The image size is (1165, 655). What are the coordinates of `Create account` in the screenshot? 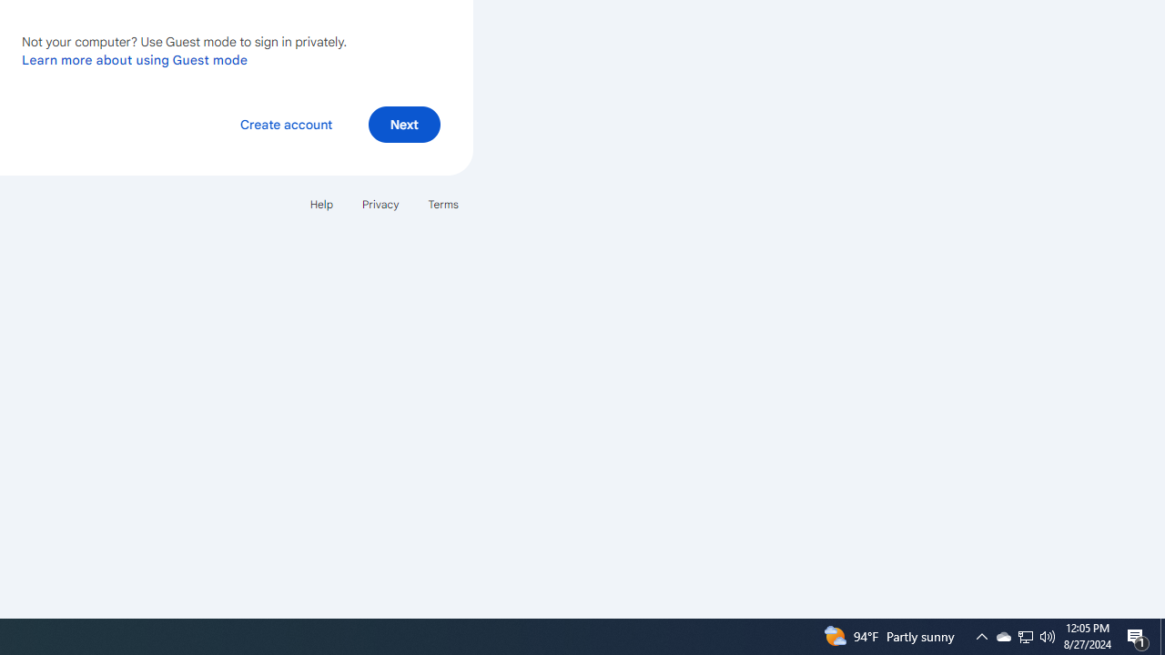 It's located at (286, 124).